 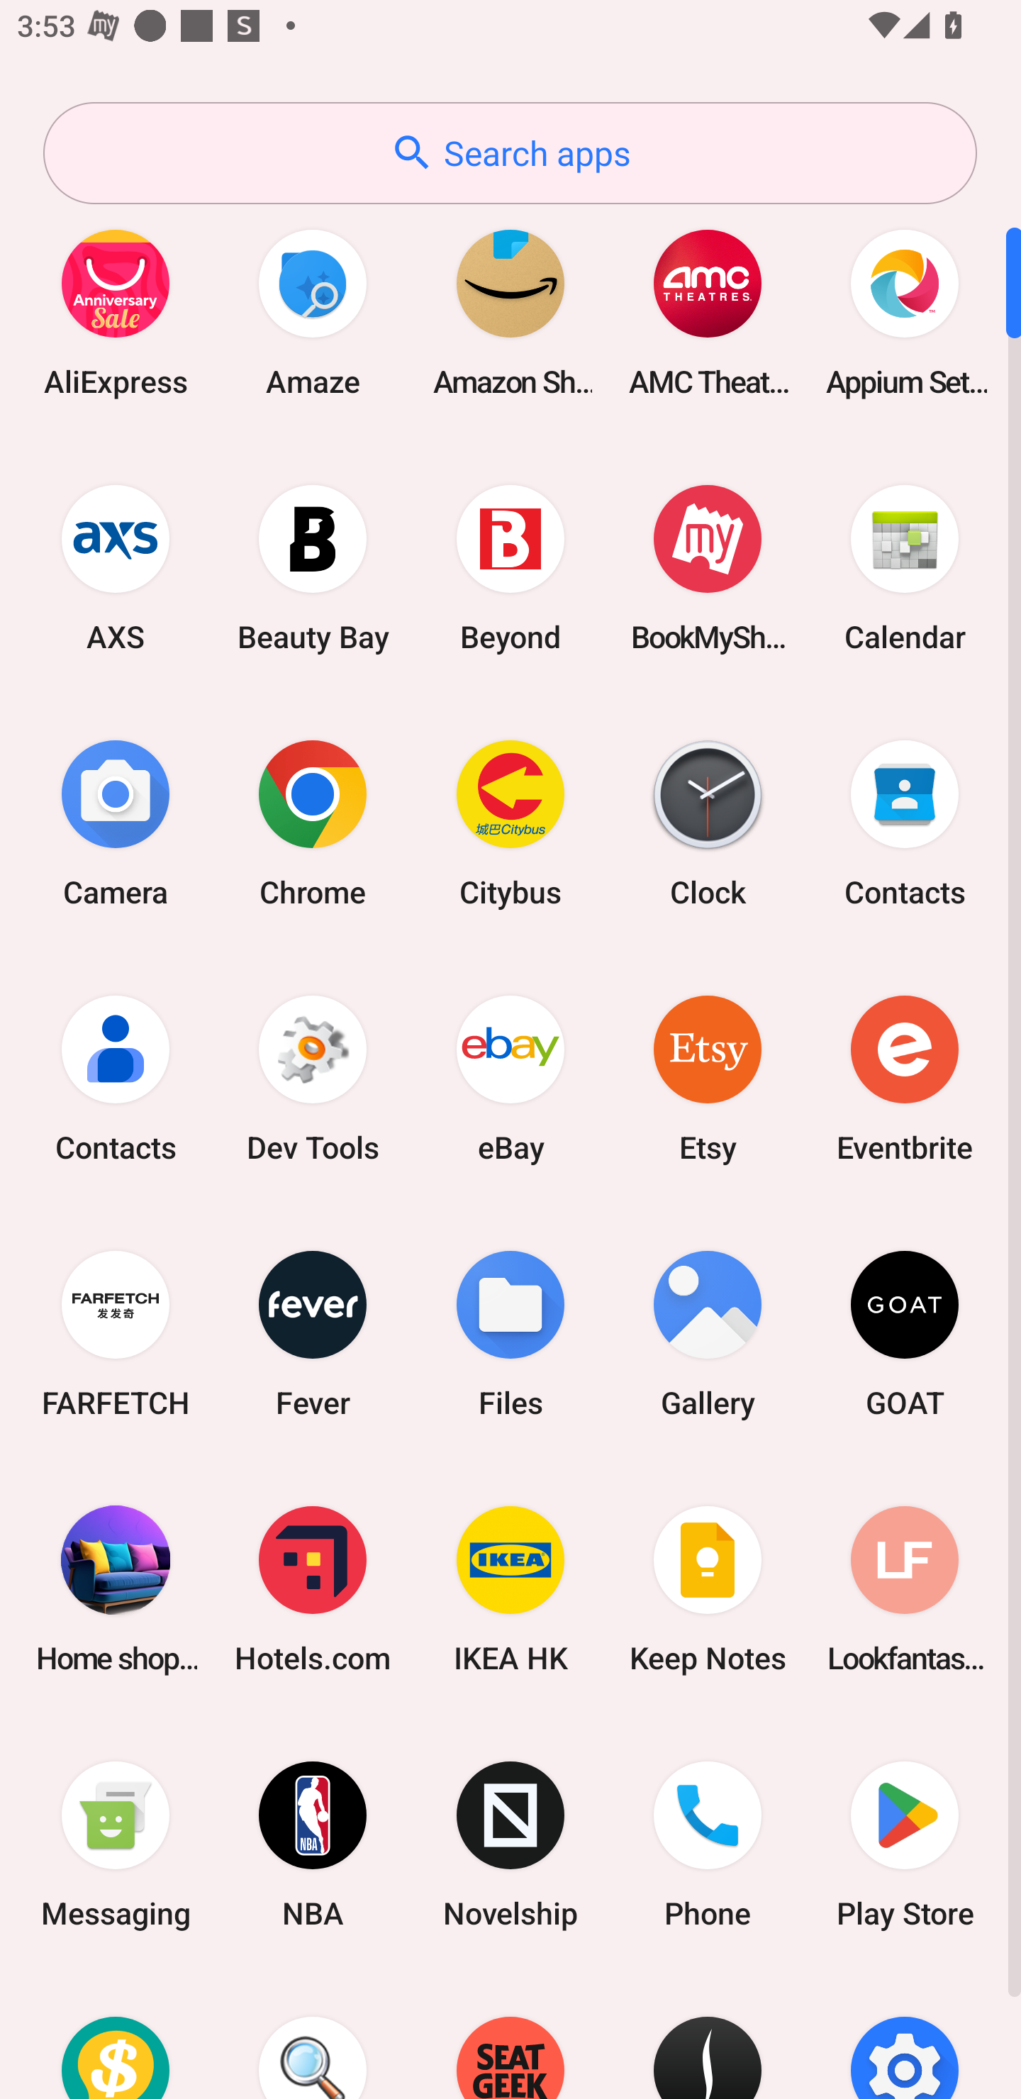 What do you see at coordinates (708, 823) in the screenshot?
I see `Clock` at bounding box center [708, 823].